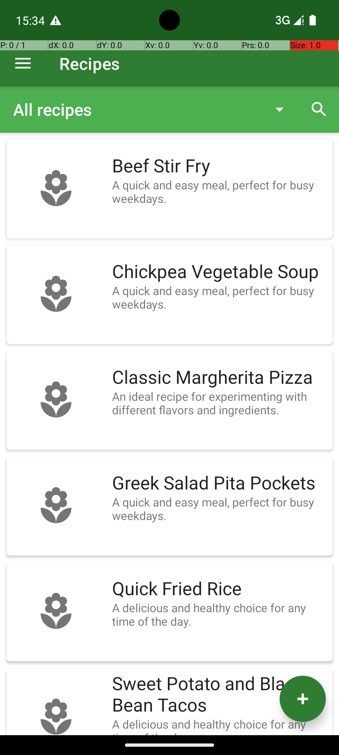 This screenshot has height=755, width=339. Describe the element at coordinates (219, 589) in the screenshot. I see `Quick Fried Rice` at that location.